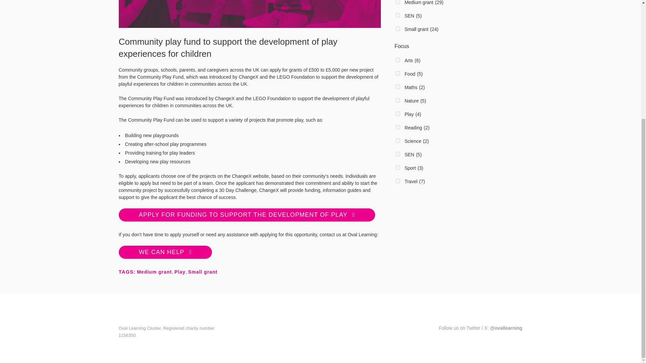 This screenshot has width=646, height=363. What do you see at coordinates (398, 167) in the screenshot?
I see `sport` at bounding box center [398, 167].